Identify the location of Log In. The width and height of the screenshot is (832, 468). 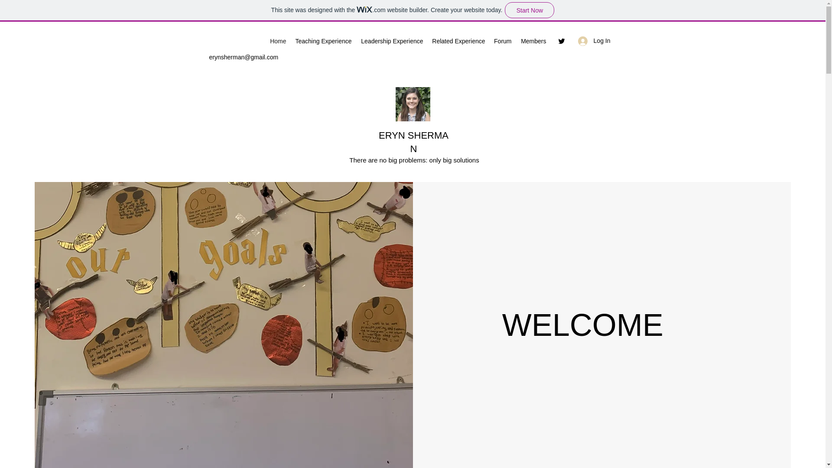
(594, 41).